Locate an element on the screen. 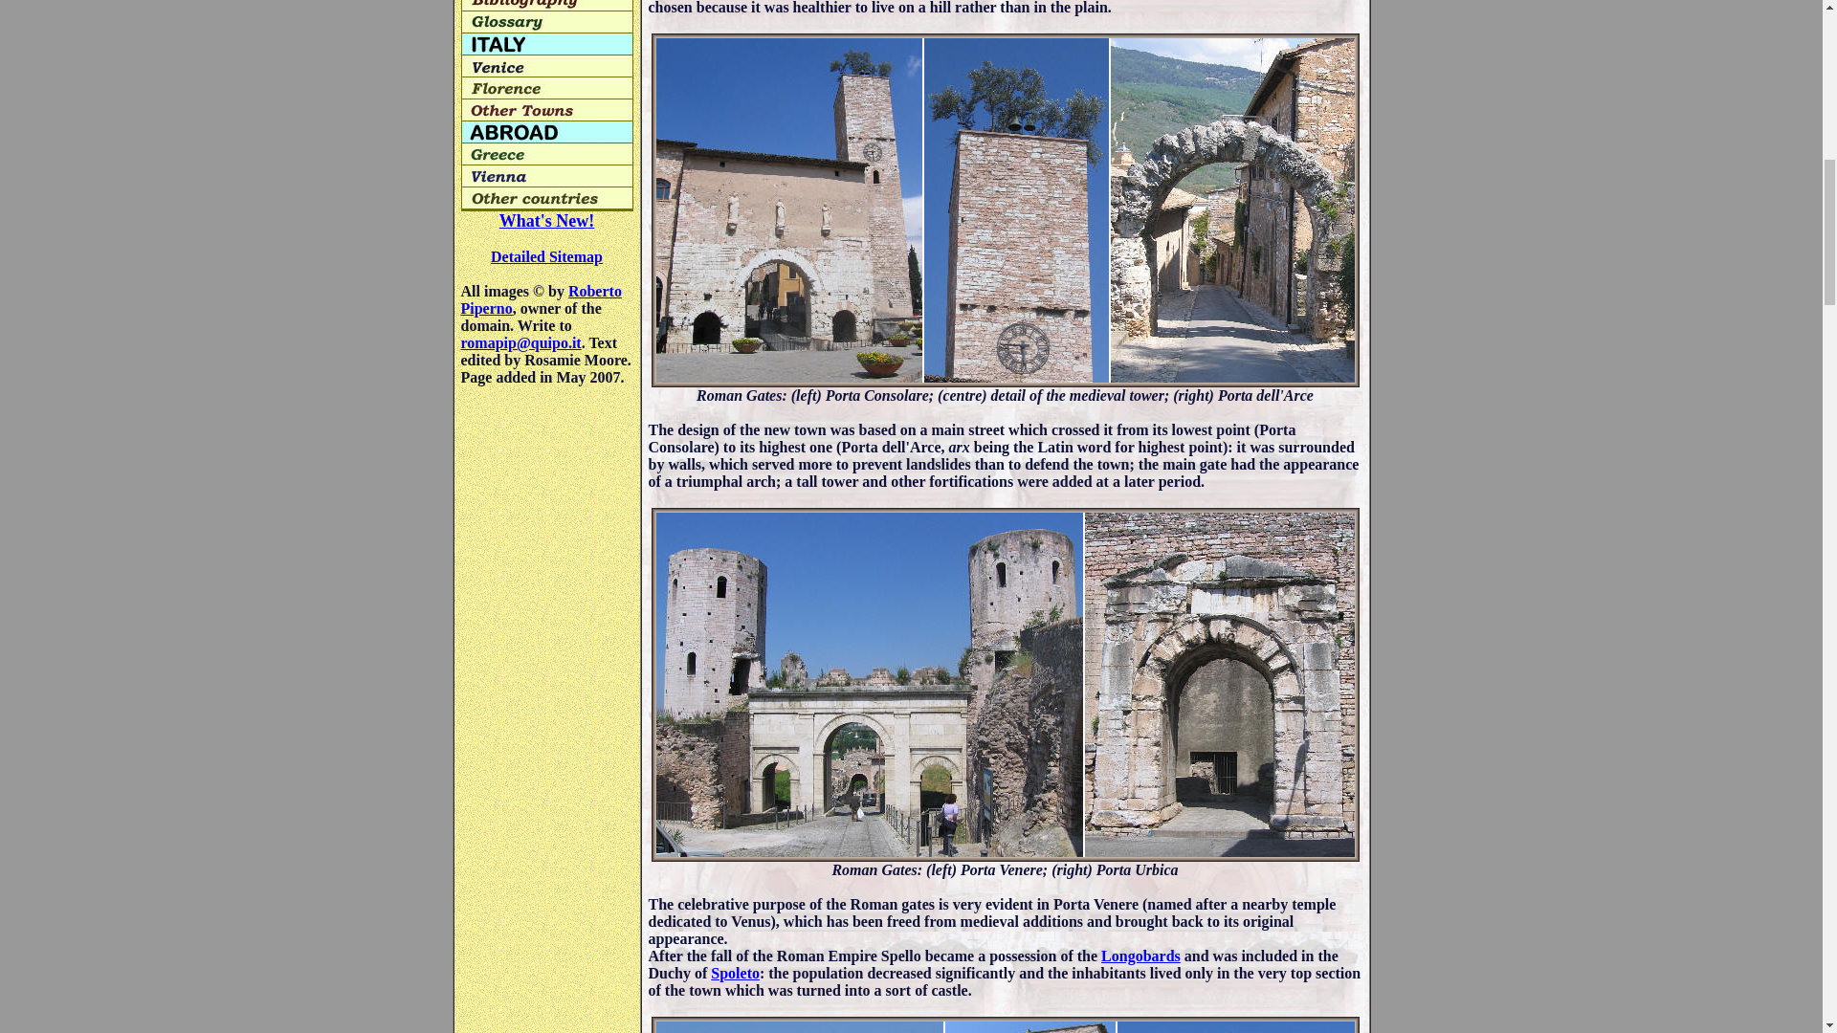  Spoleto is located at coordinates (735, 973).